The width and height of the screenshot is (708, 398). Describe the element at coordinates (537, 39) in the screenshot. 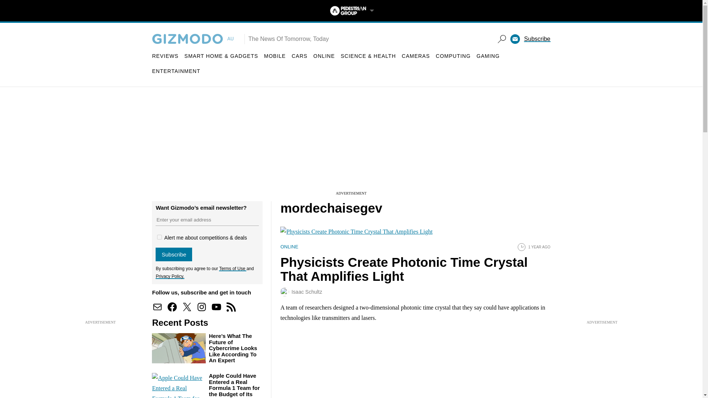

I see `Subscribe` at that location.